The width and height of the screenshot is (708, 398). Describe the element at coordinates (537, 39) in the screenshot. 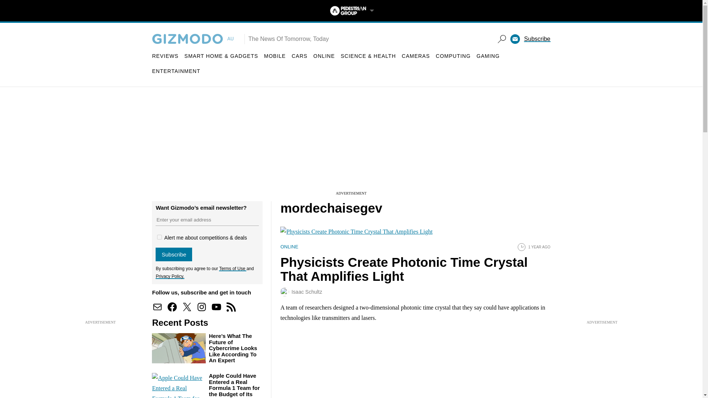

I see `Subscribe` at that location.